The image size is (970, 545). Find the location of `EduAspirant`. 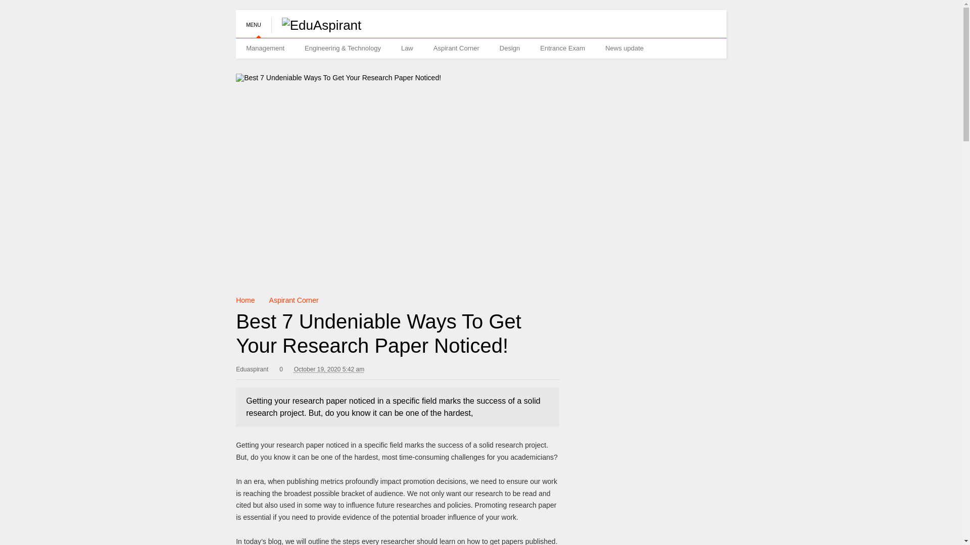

EduAspirant is located at coordinates (316, 25).